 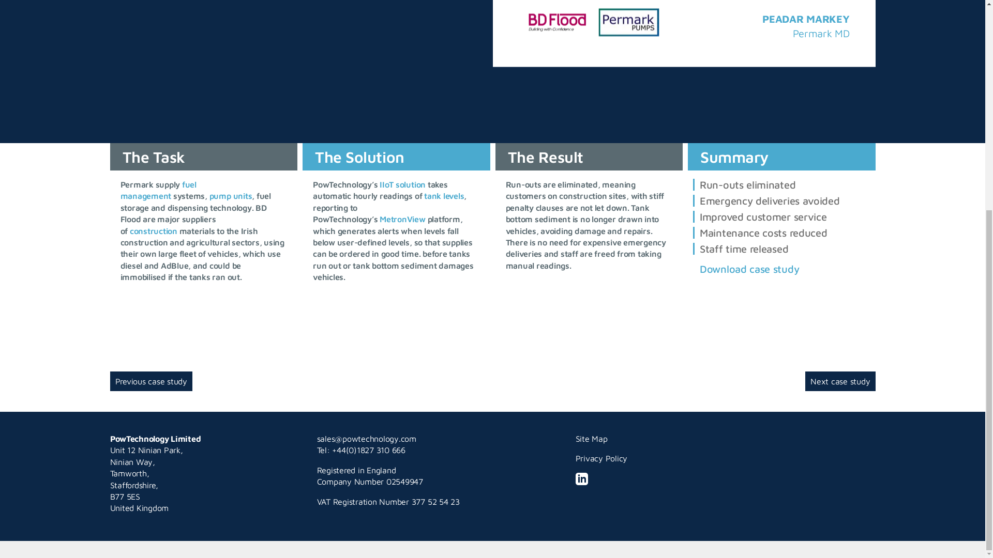 I want to click on Construction, so click(x=154, y=230).